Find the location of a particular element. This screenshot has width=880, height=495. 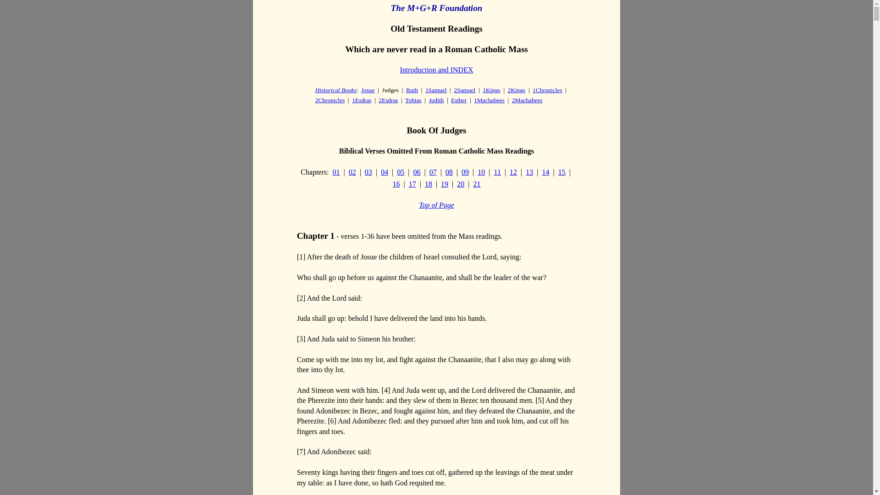

Historical Books is located at coordinates (335, 90).